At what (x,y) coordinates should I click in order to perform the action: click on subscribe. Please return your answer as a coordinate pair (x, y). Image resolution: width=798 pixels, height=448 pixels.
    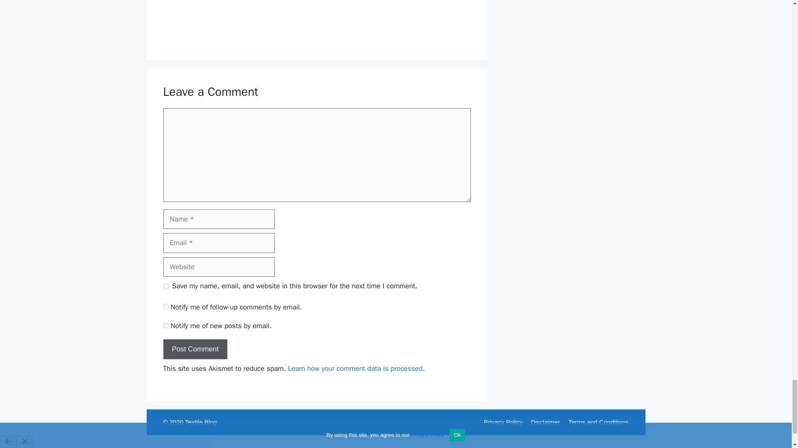
    Looking at the image, I should click on (165, 325).